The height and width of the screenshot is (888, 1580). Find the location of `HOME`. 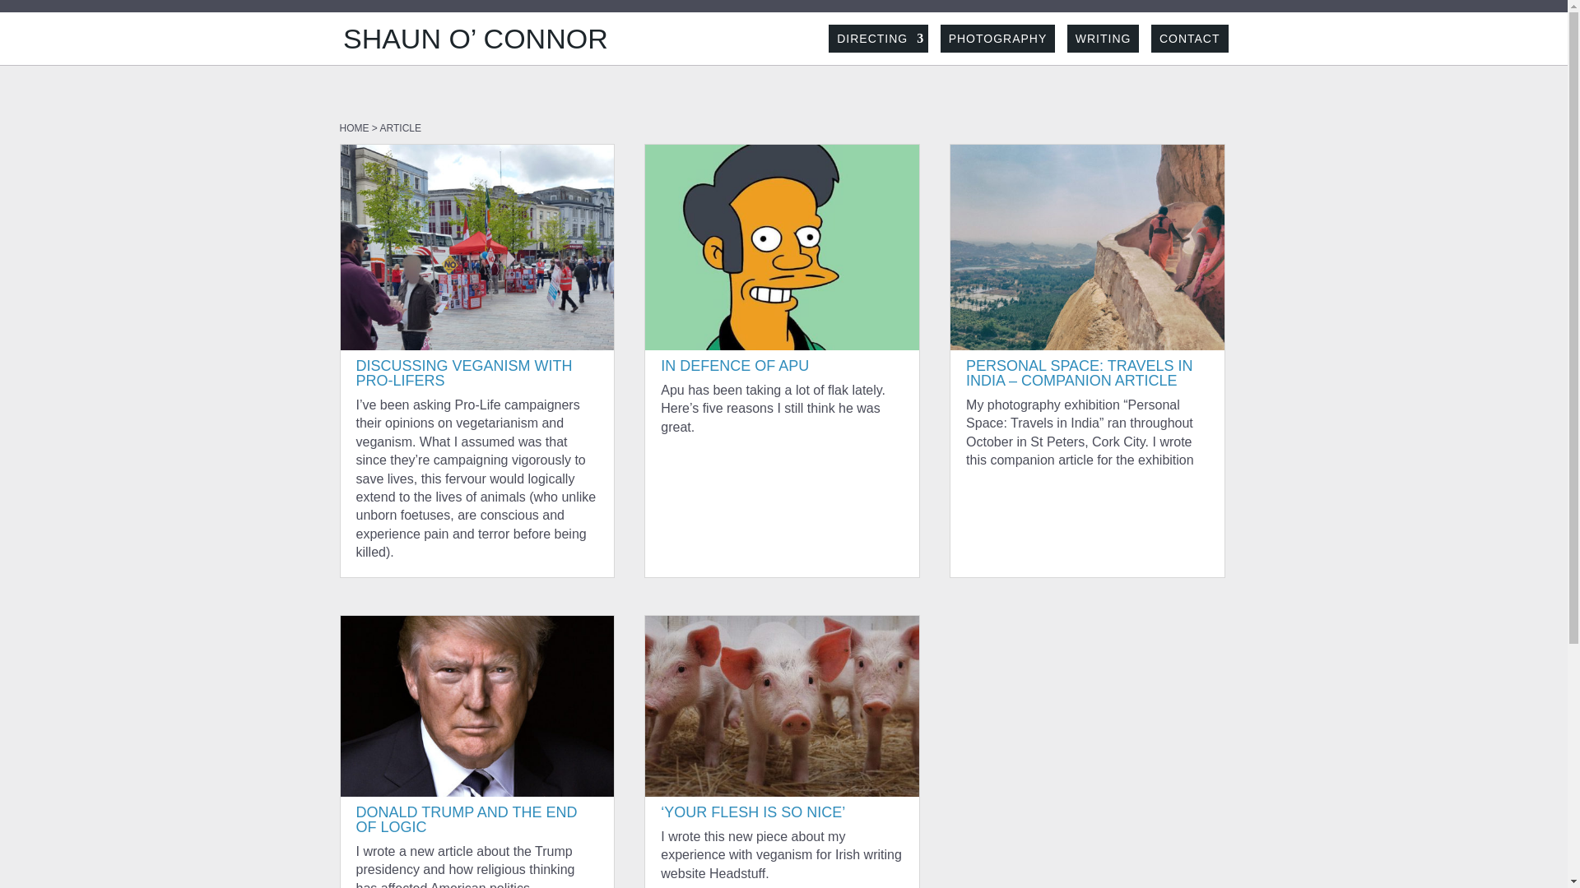

HOME is located at coordinates (354, 128).